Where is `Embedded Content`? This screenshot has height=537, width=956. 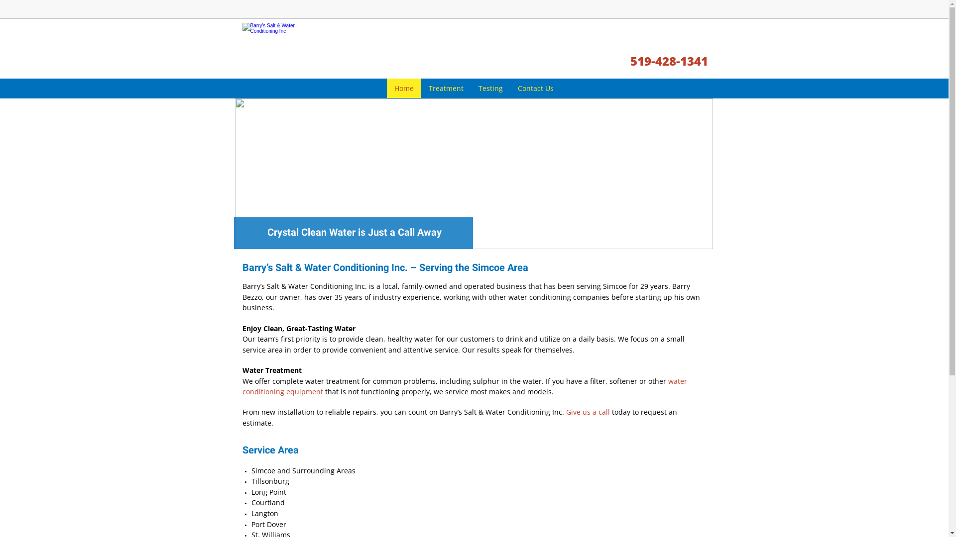
Embedded Content is located at coordinates (620, 15).